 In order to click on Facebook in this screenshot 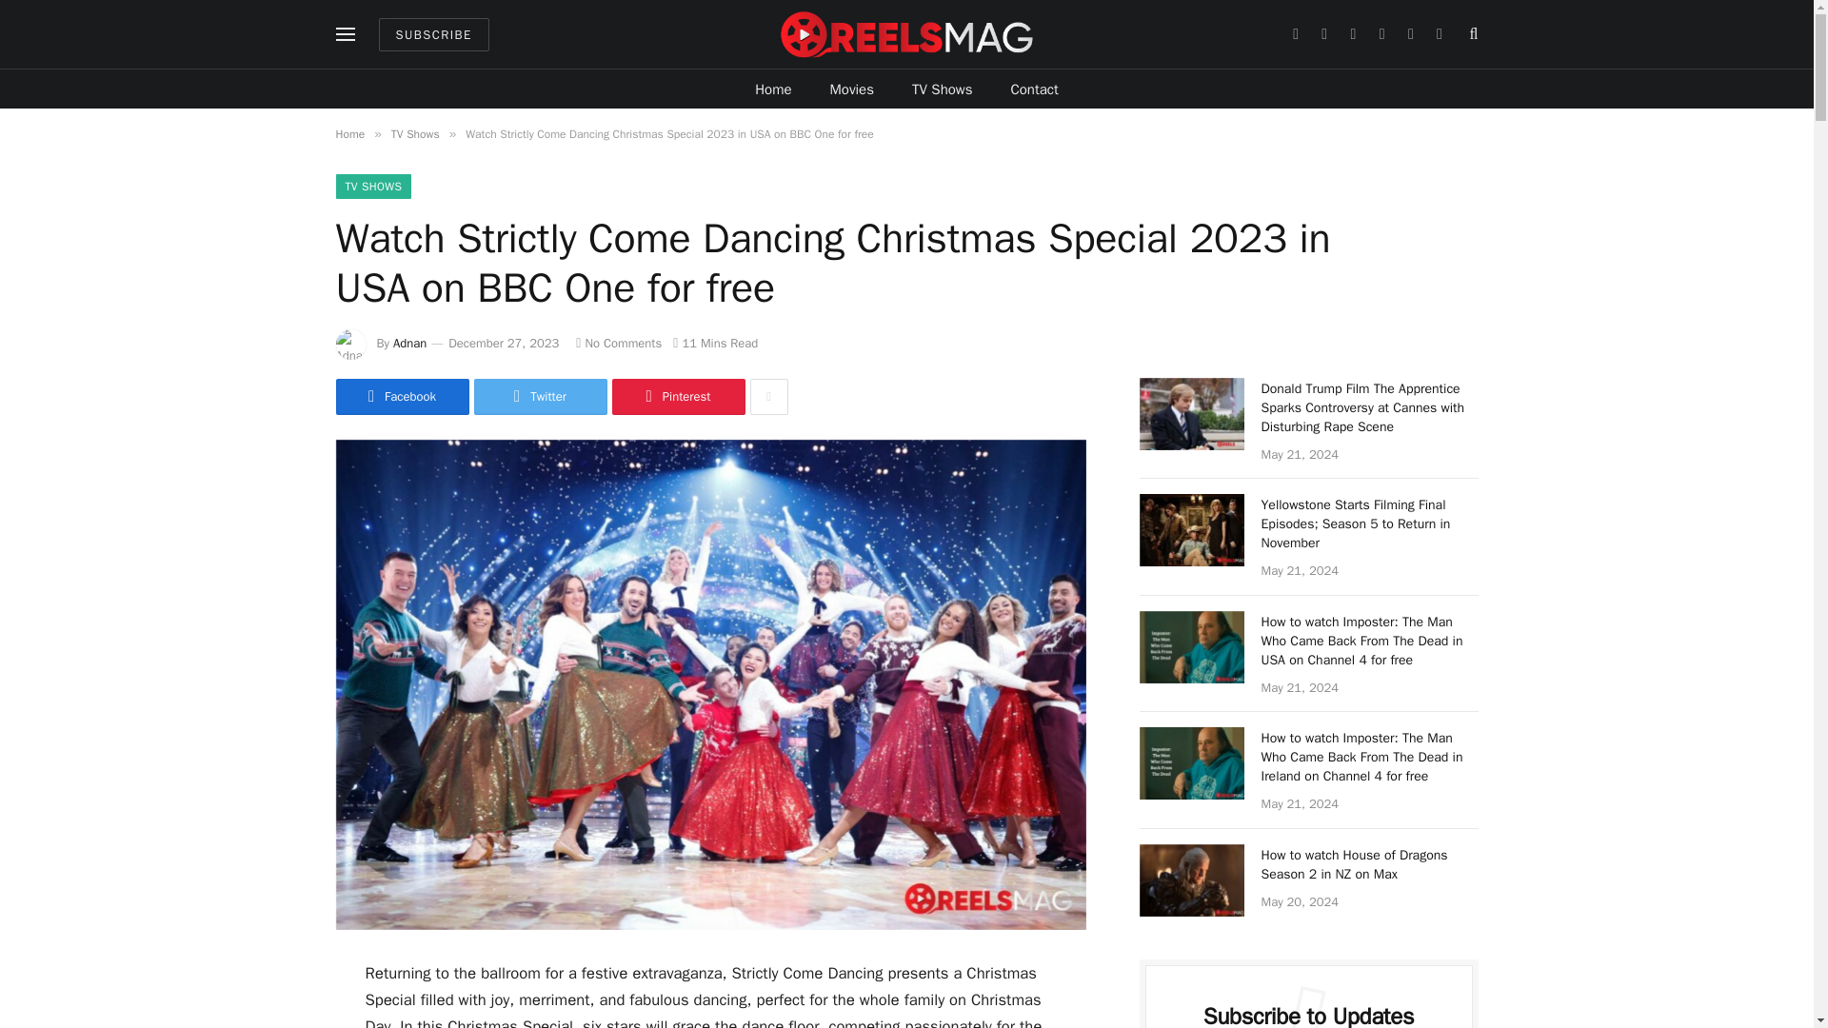, I will do `click(401, 397)`.